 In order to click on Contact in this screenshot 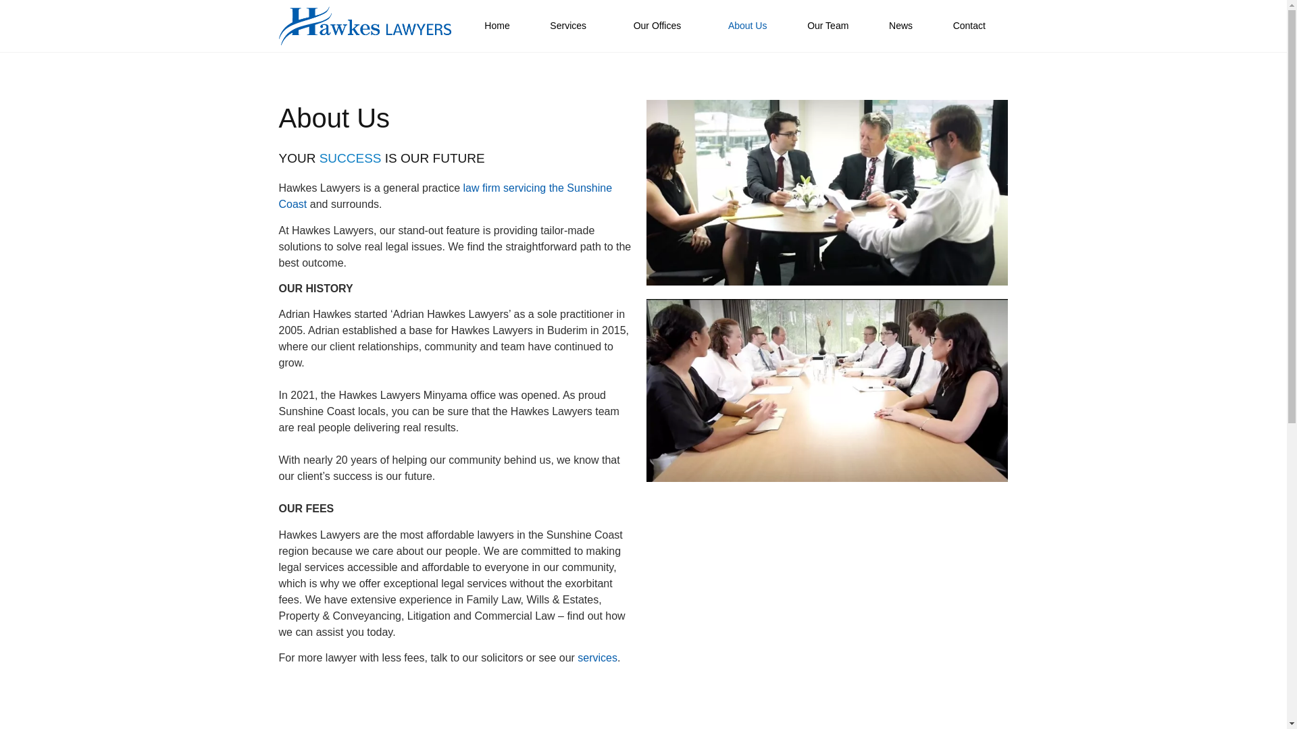, I will do `click(969, 26)`.